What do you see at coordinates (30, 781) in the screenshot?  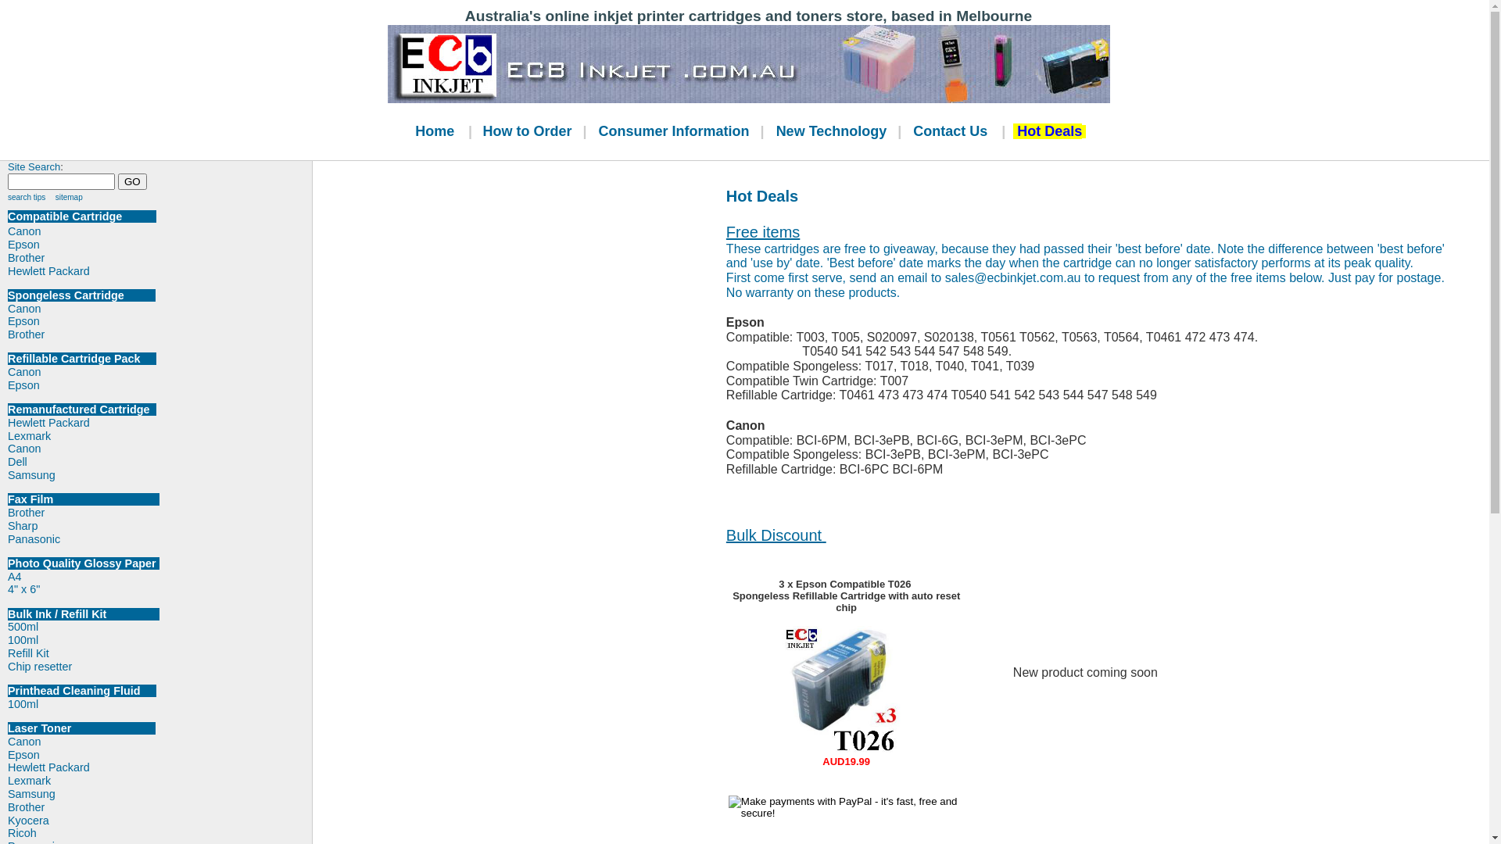 I see `Lexmark` at bounding box center [30, 781].